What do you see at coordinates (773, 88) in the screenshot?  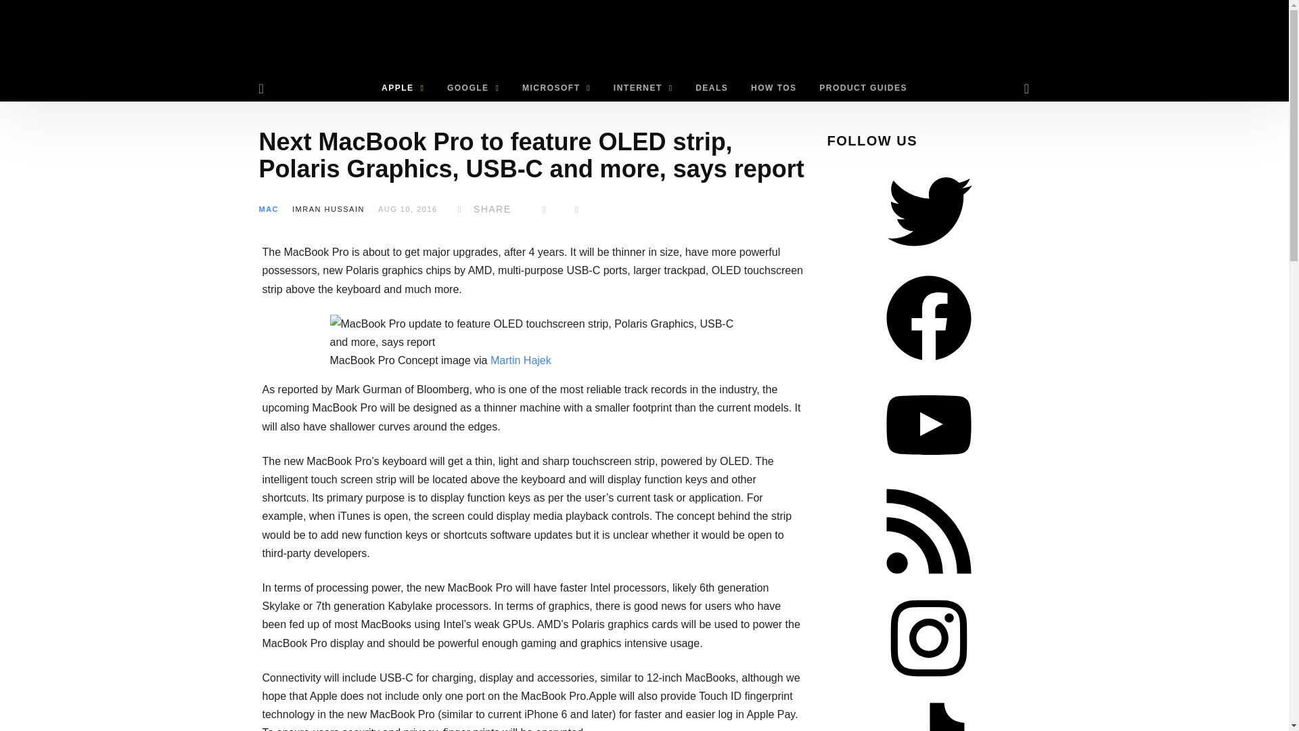 I see `HOW TOS` at bounding box center [773, 88].